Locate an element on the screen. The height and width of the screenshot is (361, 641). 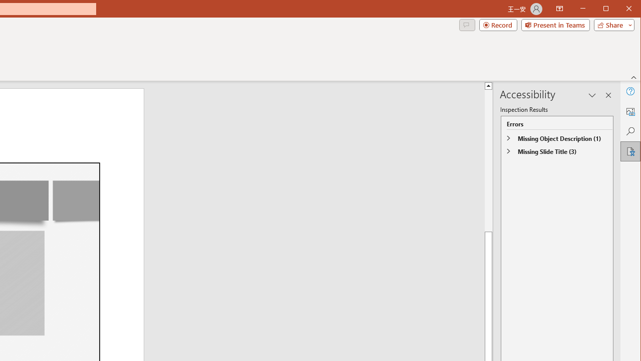
Maximize is located at coordinates (620, 9).